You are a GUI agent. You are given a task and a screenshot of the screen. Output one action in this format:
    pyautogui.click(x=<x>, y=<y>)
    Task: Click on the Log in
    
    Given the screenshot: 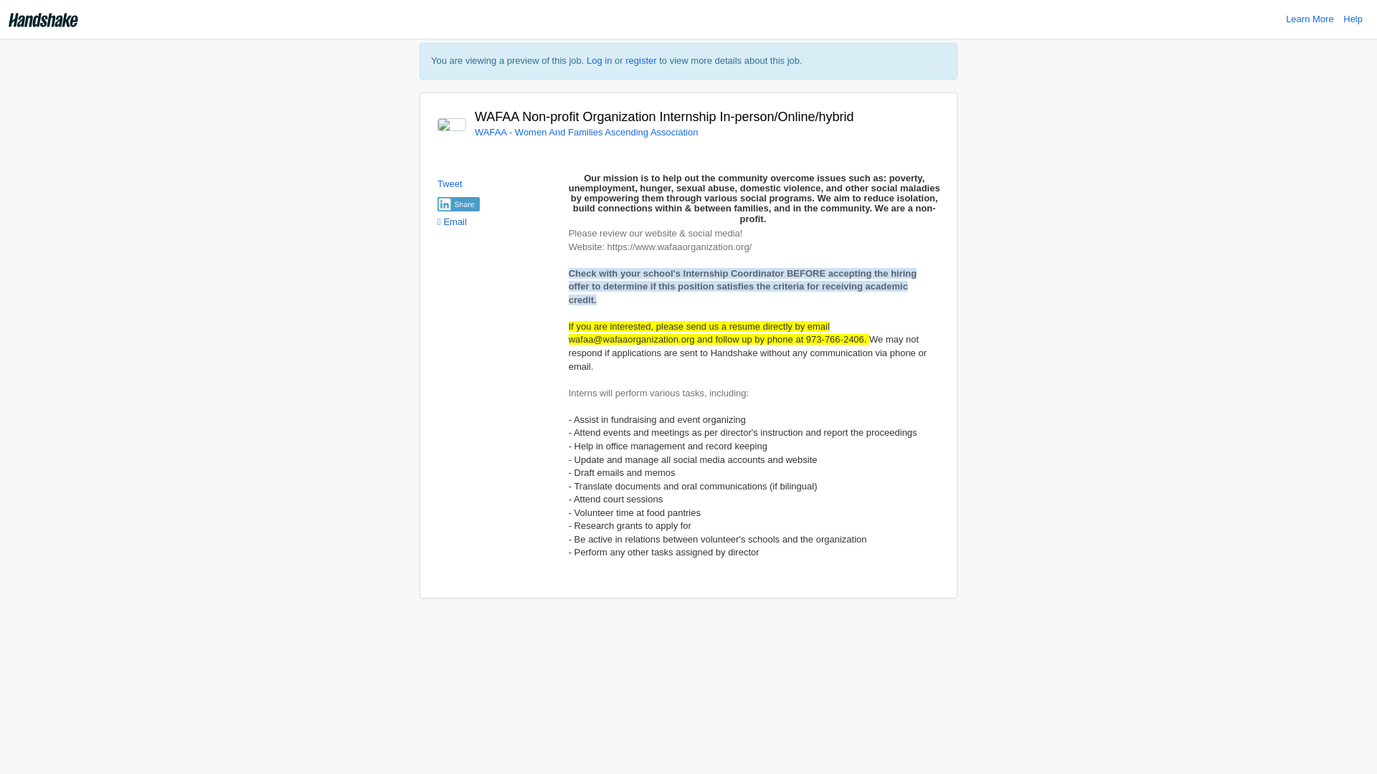 What is the action you would take?
    pyautogui.click(x=598, y=60)
    